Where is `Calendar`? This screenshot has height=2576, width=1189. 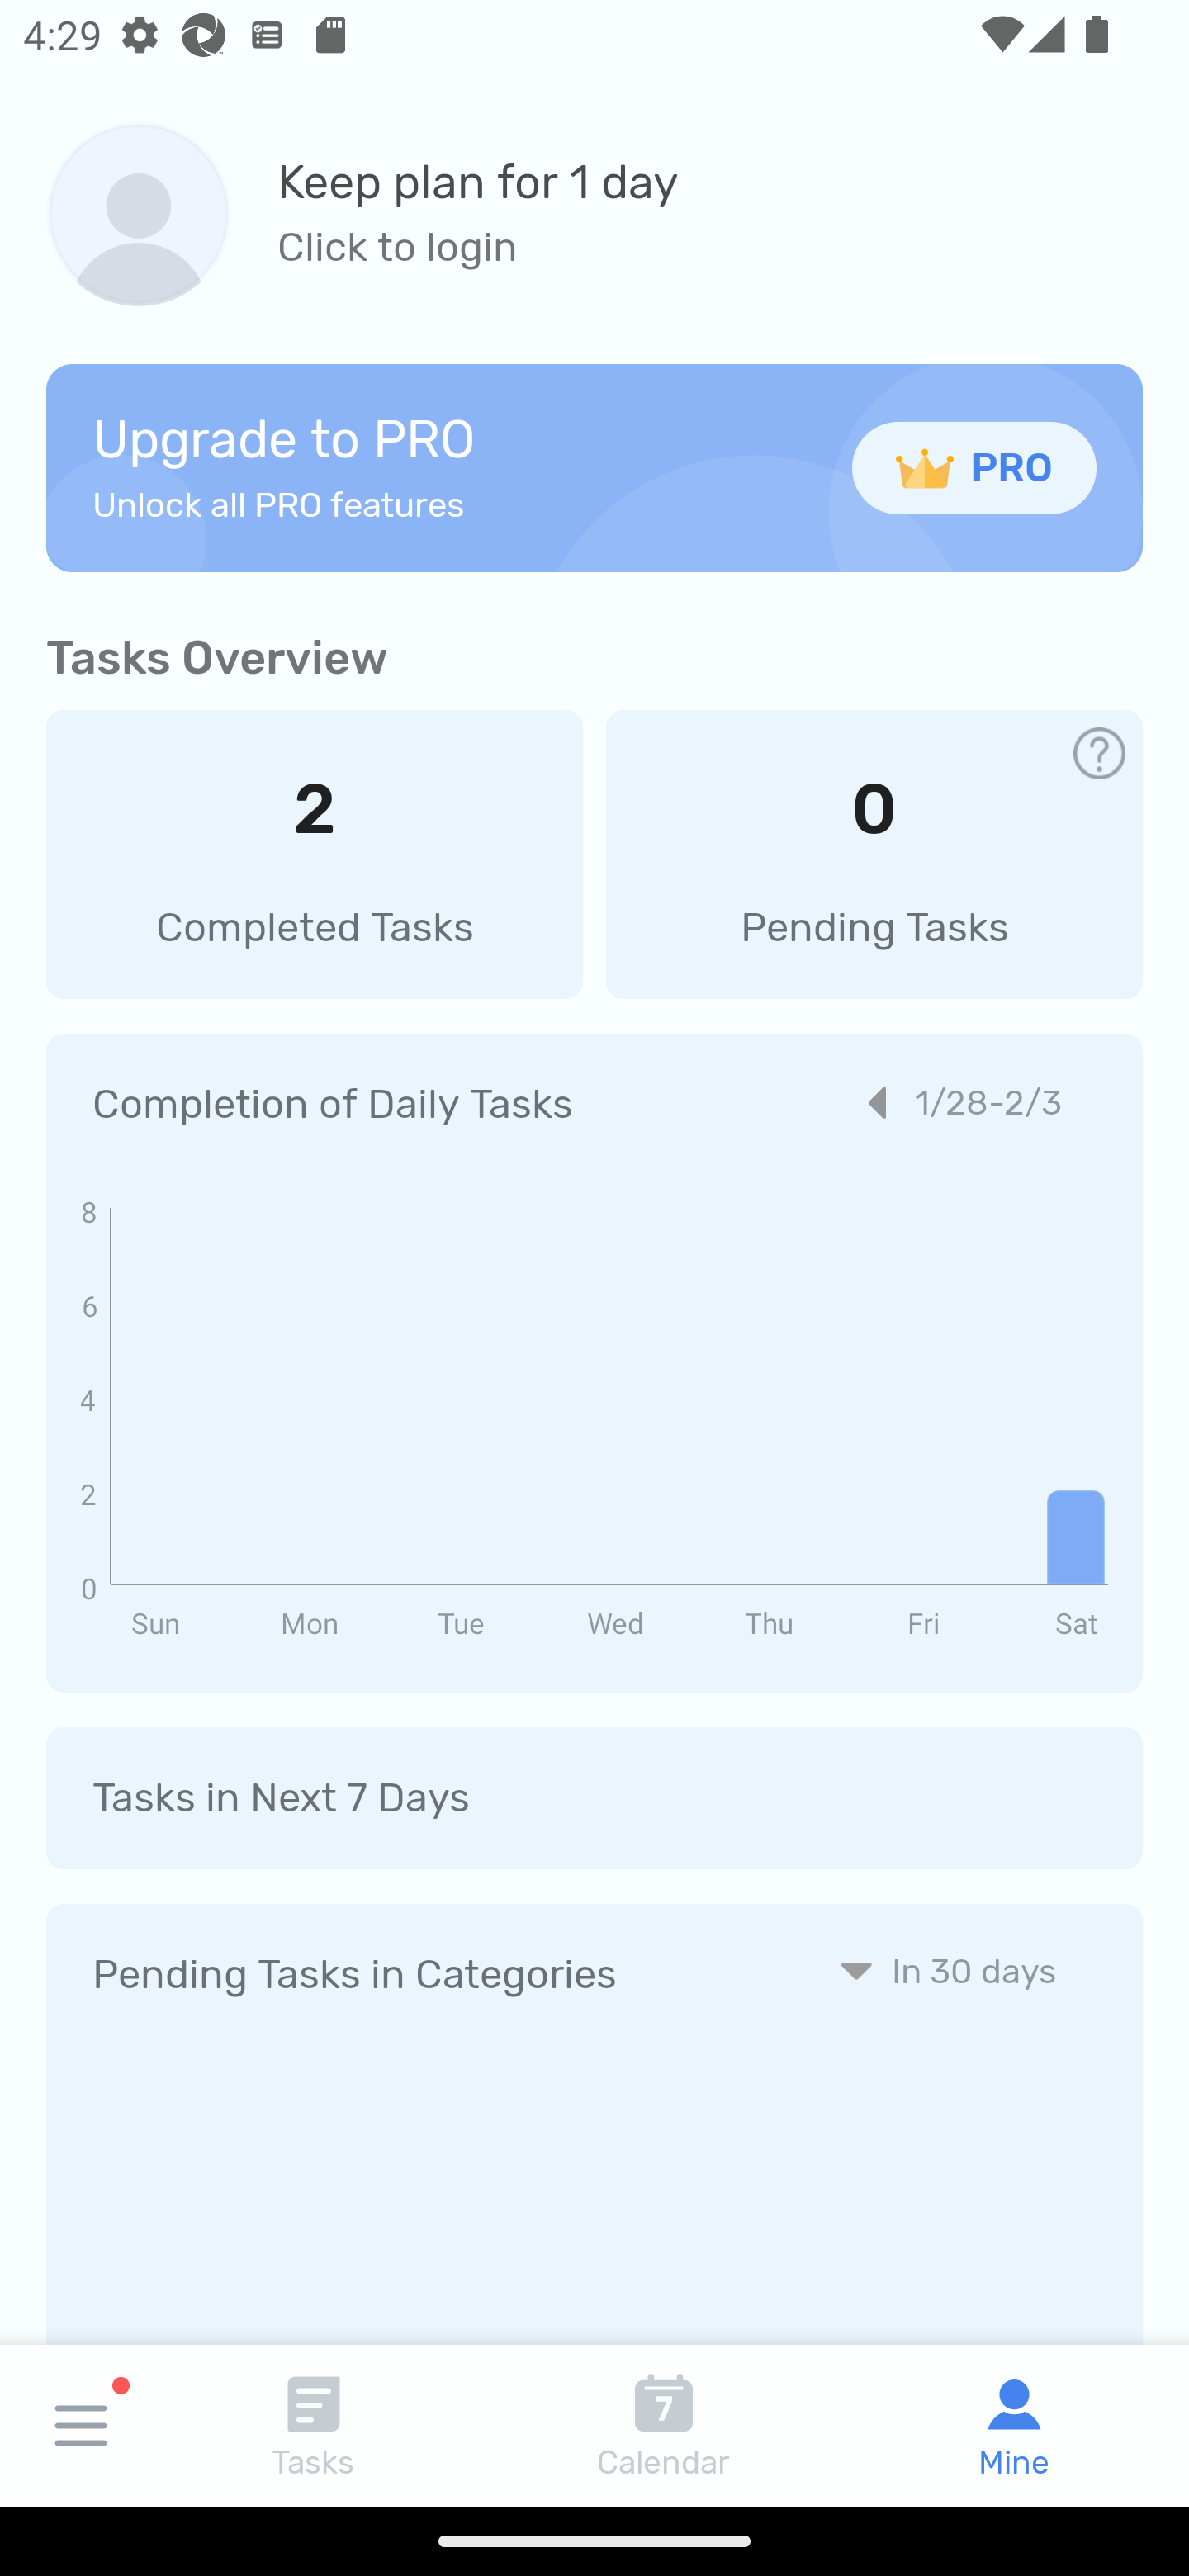
Calendar is located at coordinates (664, 2425).